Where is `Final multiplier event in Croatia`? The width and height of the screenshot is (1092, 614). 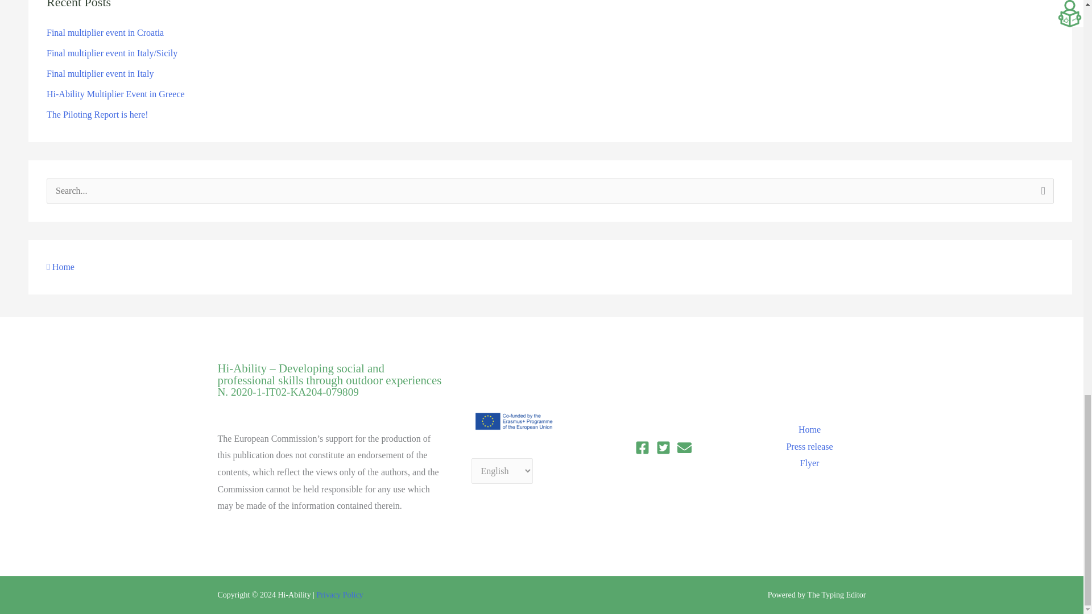
Final multiplier event in Croatia is located at coordinates (105, 32).